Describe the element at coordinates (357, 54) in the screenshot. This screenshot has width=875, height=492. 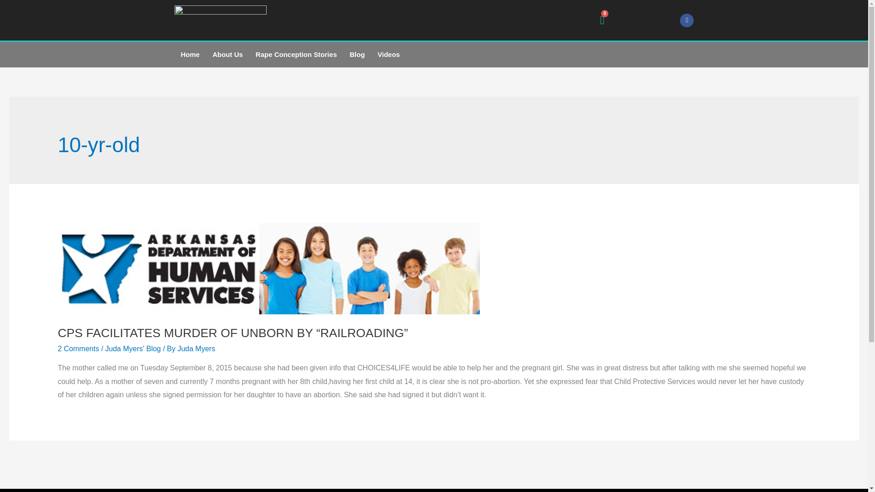
I see `Blog` at that location.